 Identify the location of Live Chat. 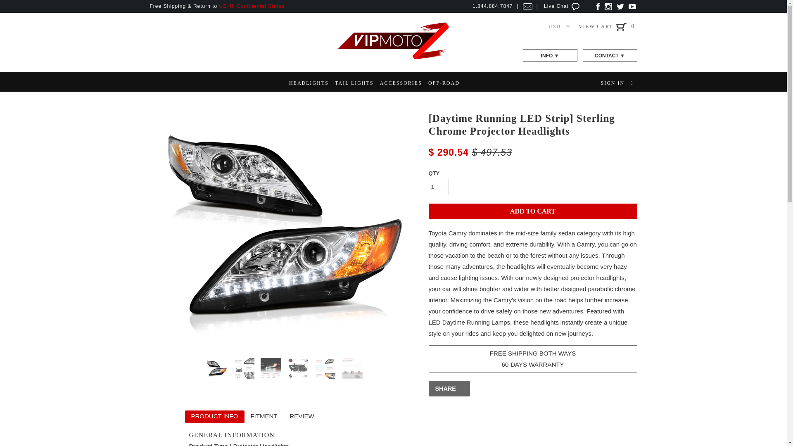
(563, 6).